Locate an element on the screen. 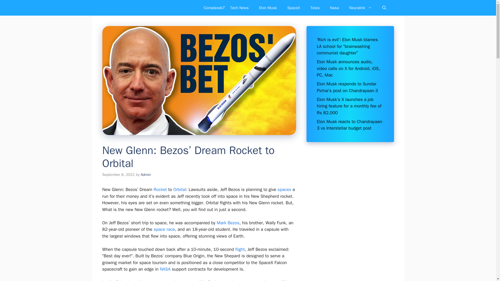  NASA is located at coordinates (165, 269).